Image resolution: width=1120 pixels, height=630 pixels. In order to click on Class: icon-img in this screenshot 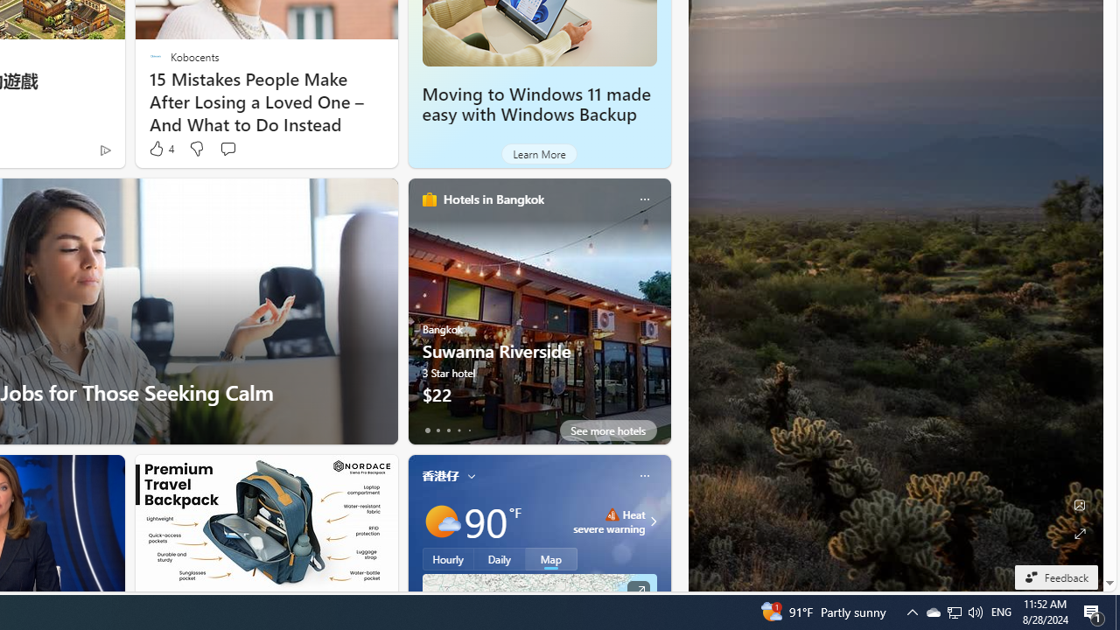, I will do `click(644, 476)`.